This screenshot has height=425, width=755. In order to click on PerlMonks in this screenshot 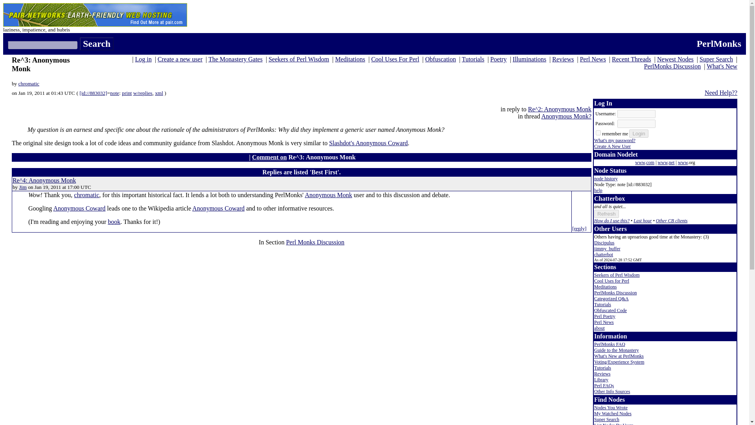, I will do `click(719, 44)`.